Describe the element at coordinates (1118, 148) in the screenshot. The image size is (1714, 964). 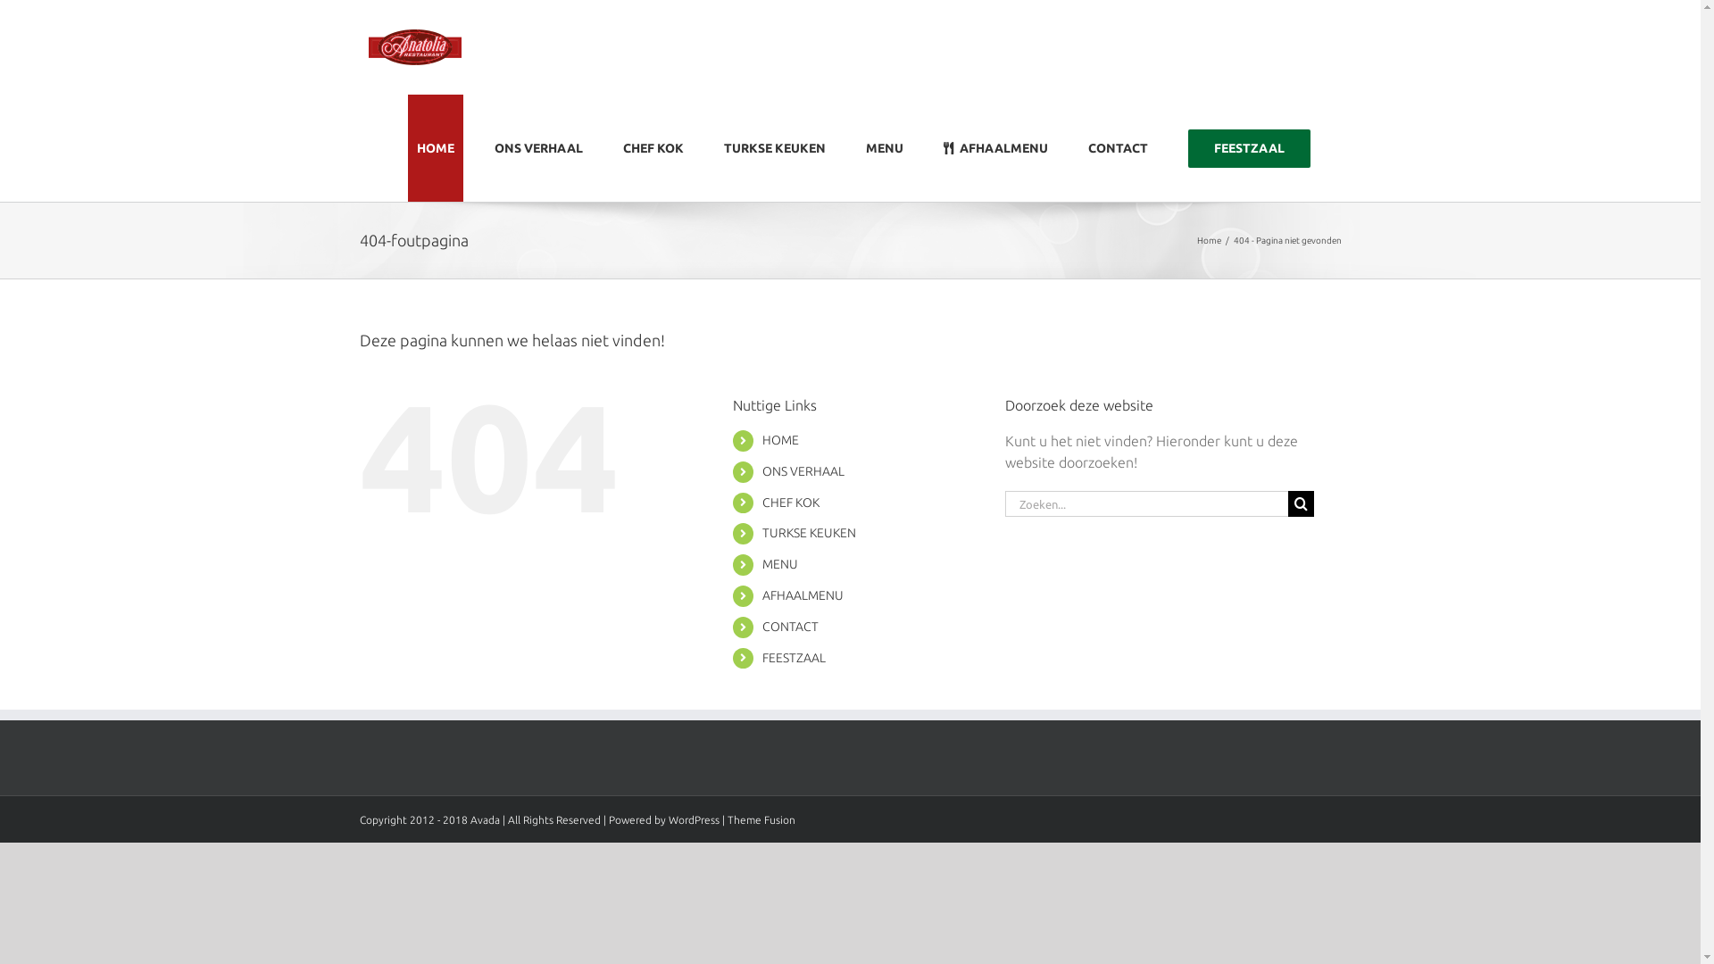
I see `CONTACT` at that location.